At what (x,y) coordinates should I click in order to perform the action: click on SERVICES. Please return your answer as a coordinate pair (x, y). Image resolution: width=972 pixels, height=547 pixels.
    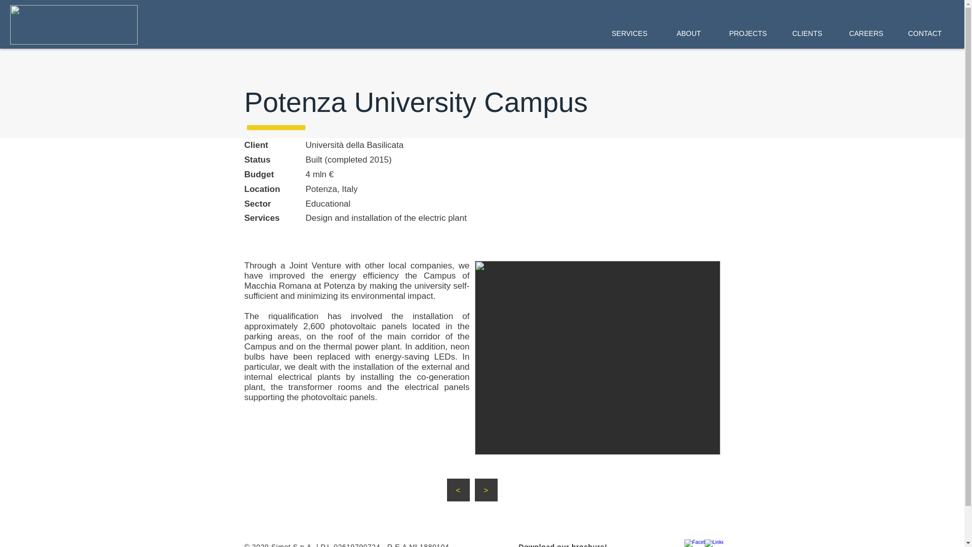
    Looking at the image, I should click on (629, 33).